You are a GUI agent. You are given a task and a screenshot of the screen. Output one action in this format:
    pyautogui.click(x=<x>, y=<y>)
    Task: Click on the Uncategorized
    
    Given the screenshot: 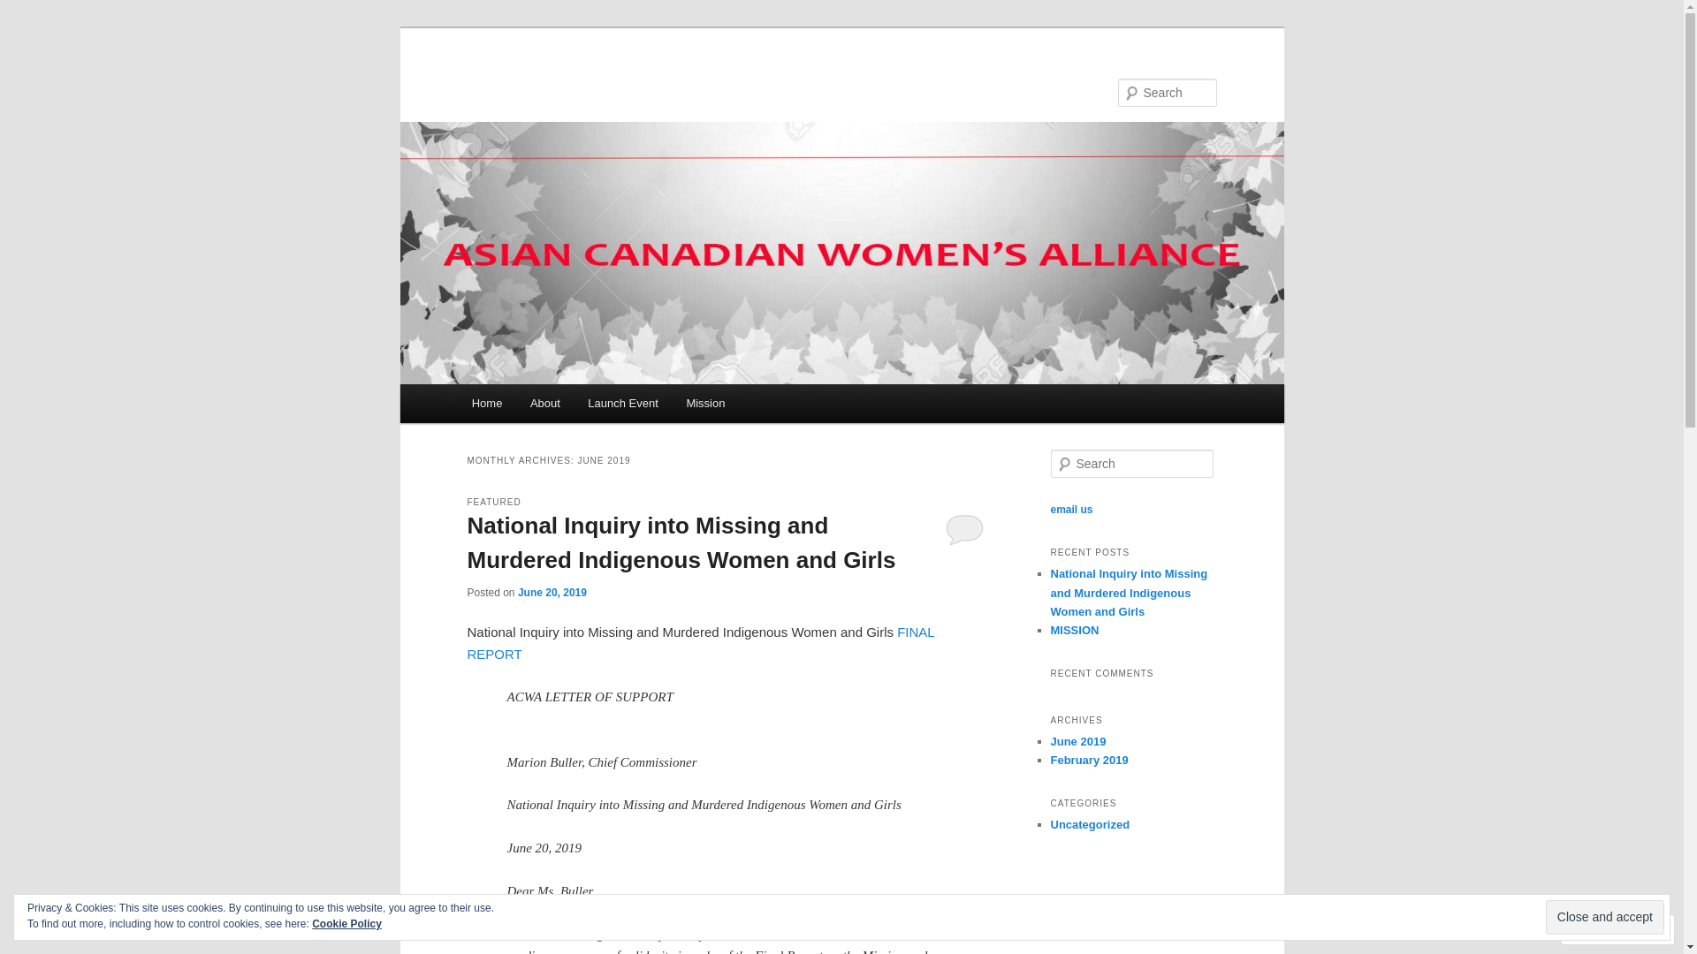 What is the action you would take?
    pyautogui.click(x=1090, y=825)
    